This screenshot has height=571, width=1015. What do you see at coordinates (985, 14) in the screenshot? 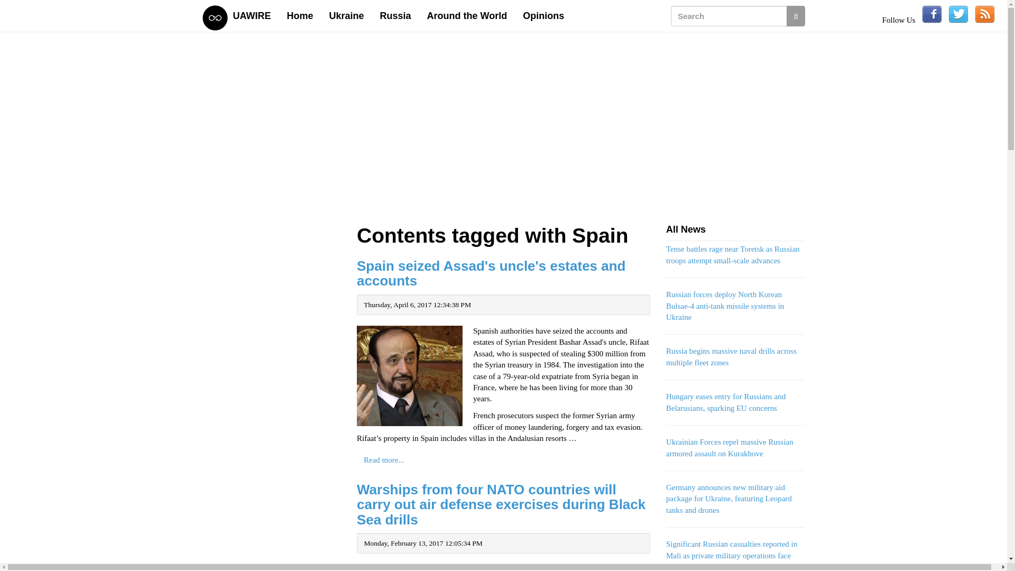
I see `Subscribe to our rss feed` at bounding box center [985, 14].